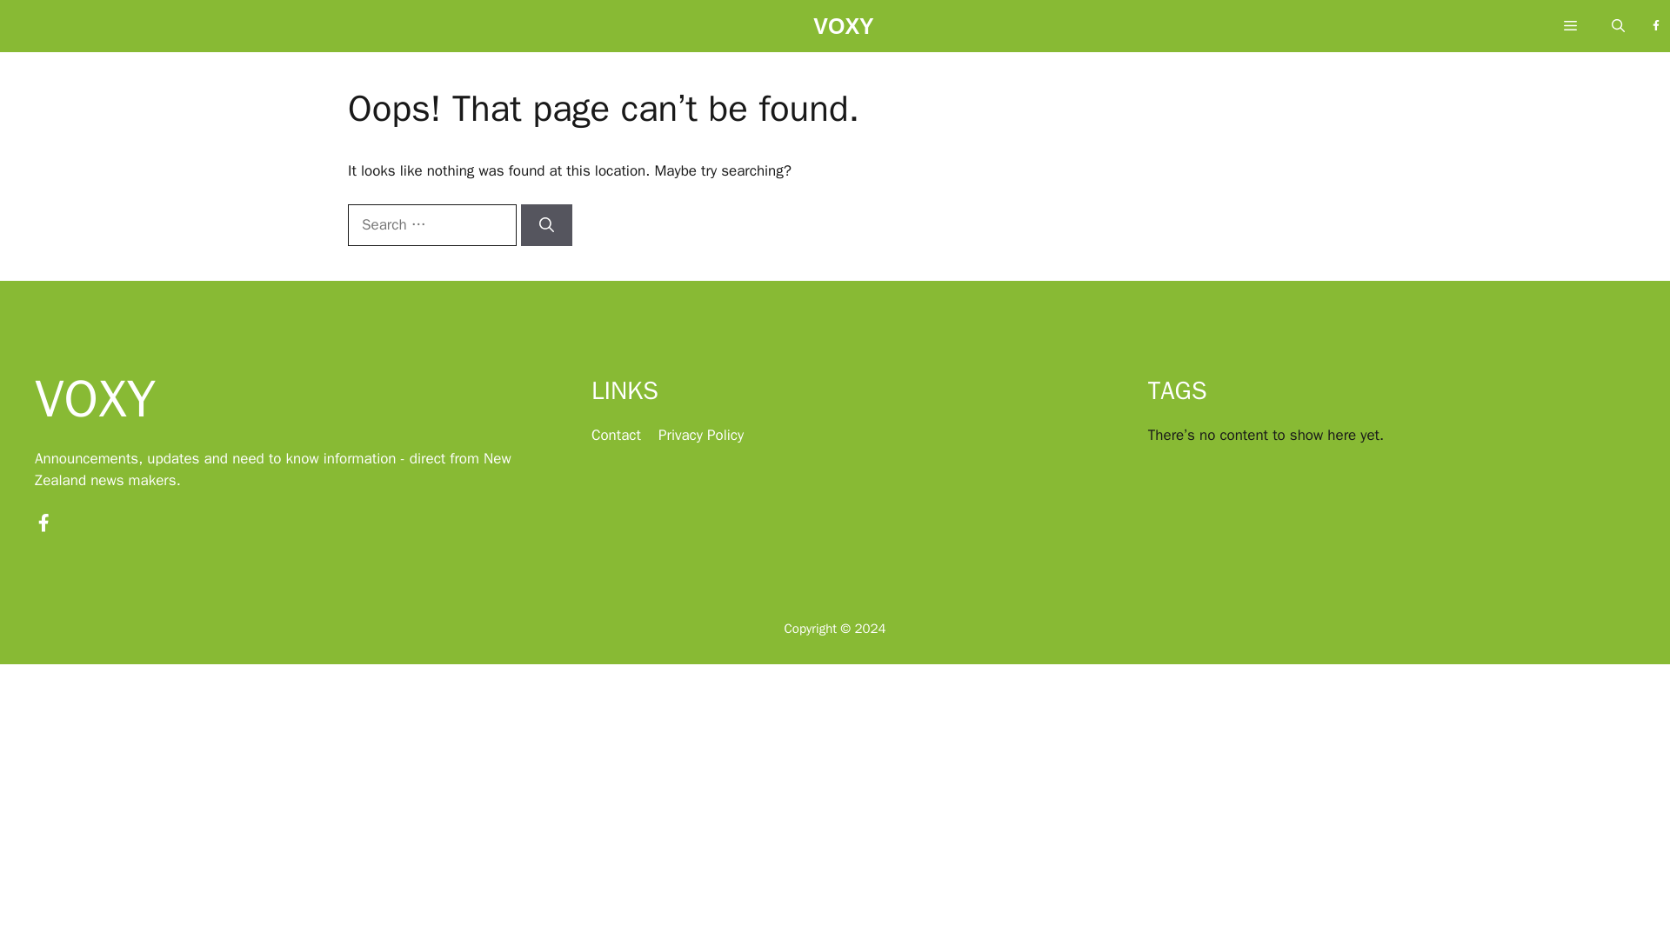  I want to click on VOXY, so click(844, 30).